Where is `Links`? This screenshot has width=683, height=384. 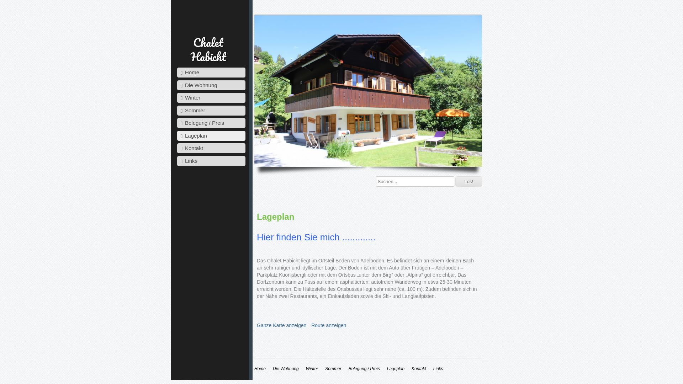 Links is located at coordinates (438, 369).